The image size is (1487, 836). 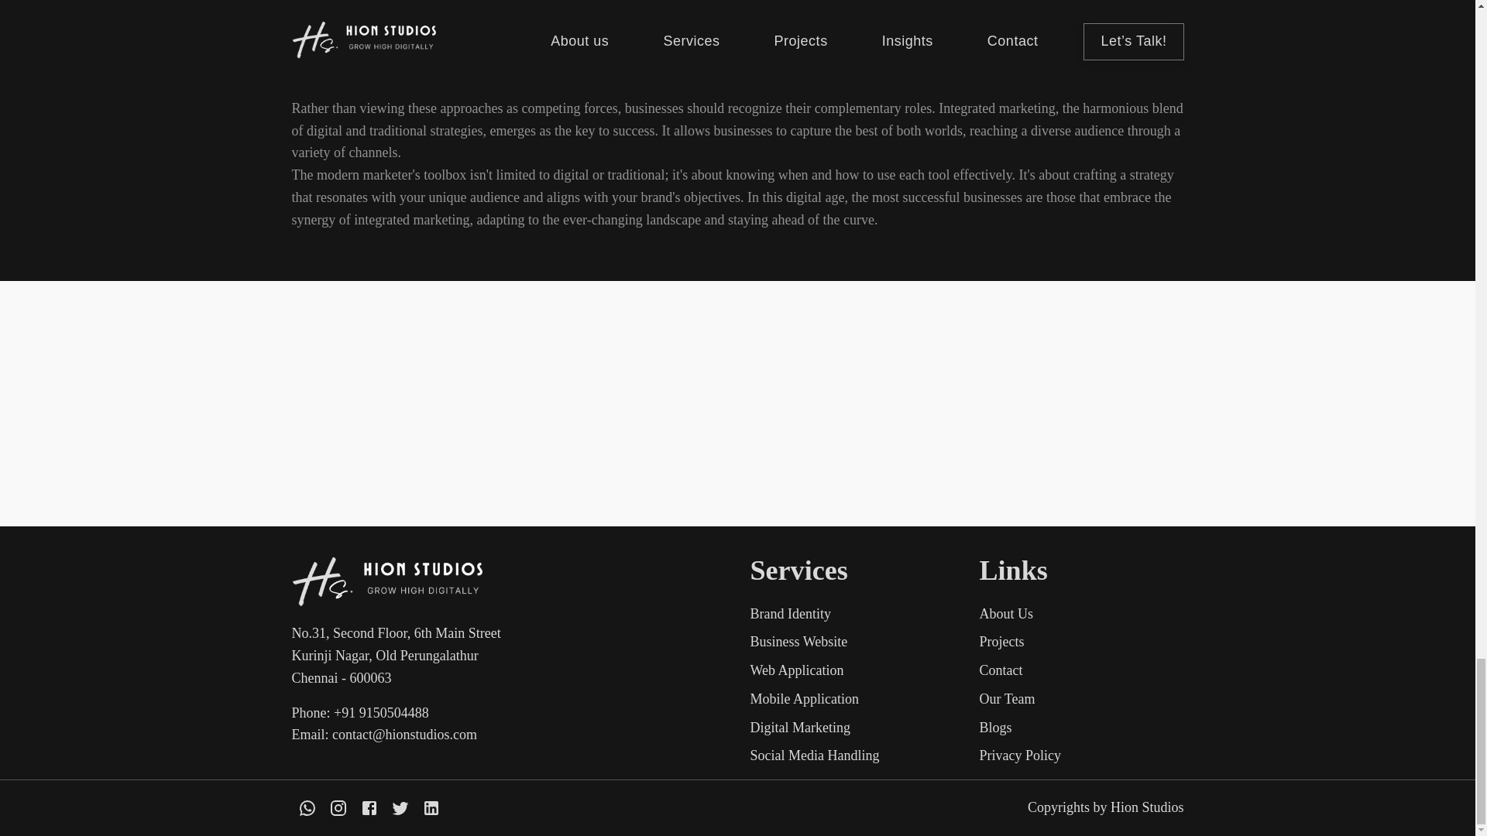 I want to click on About Us, so click(x=1081, y=613).